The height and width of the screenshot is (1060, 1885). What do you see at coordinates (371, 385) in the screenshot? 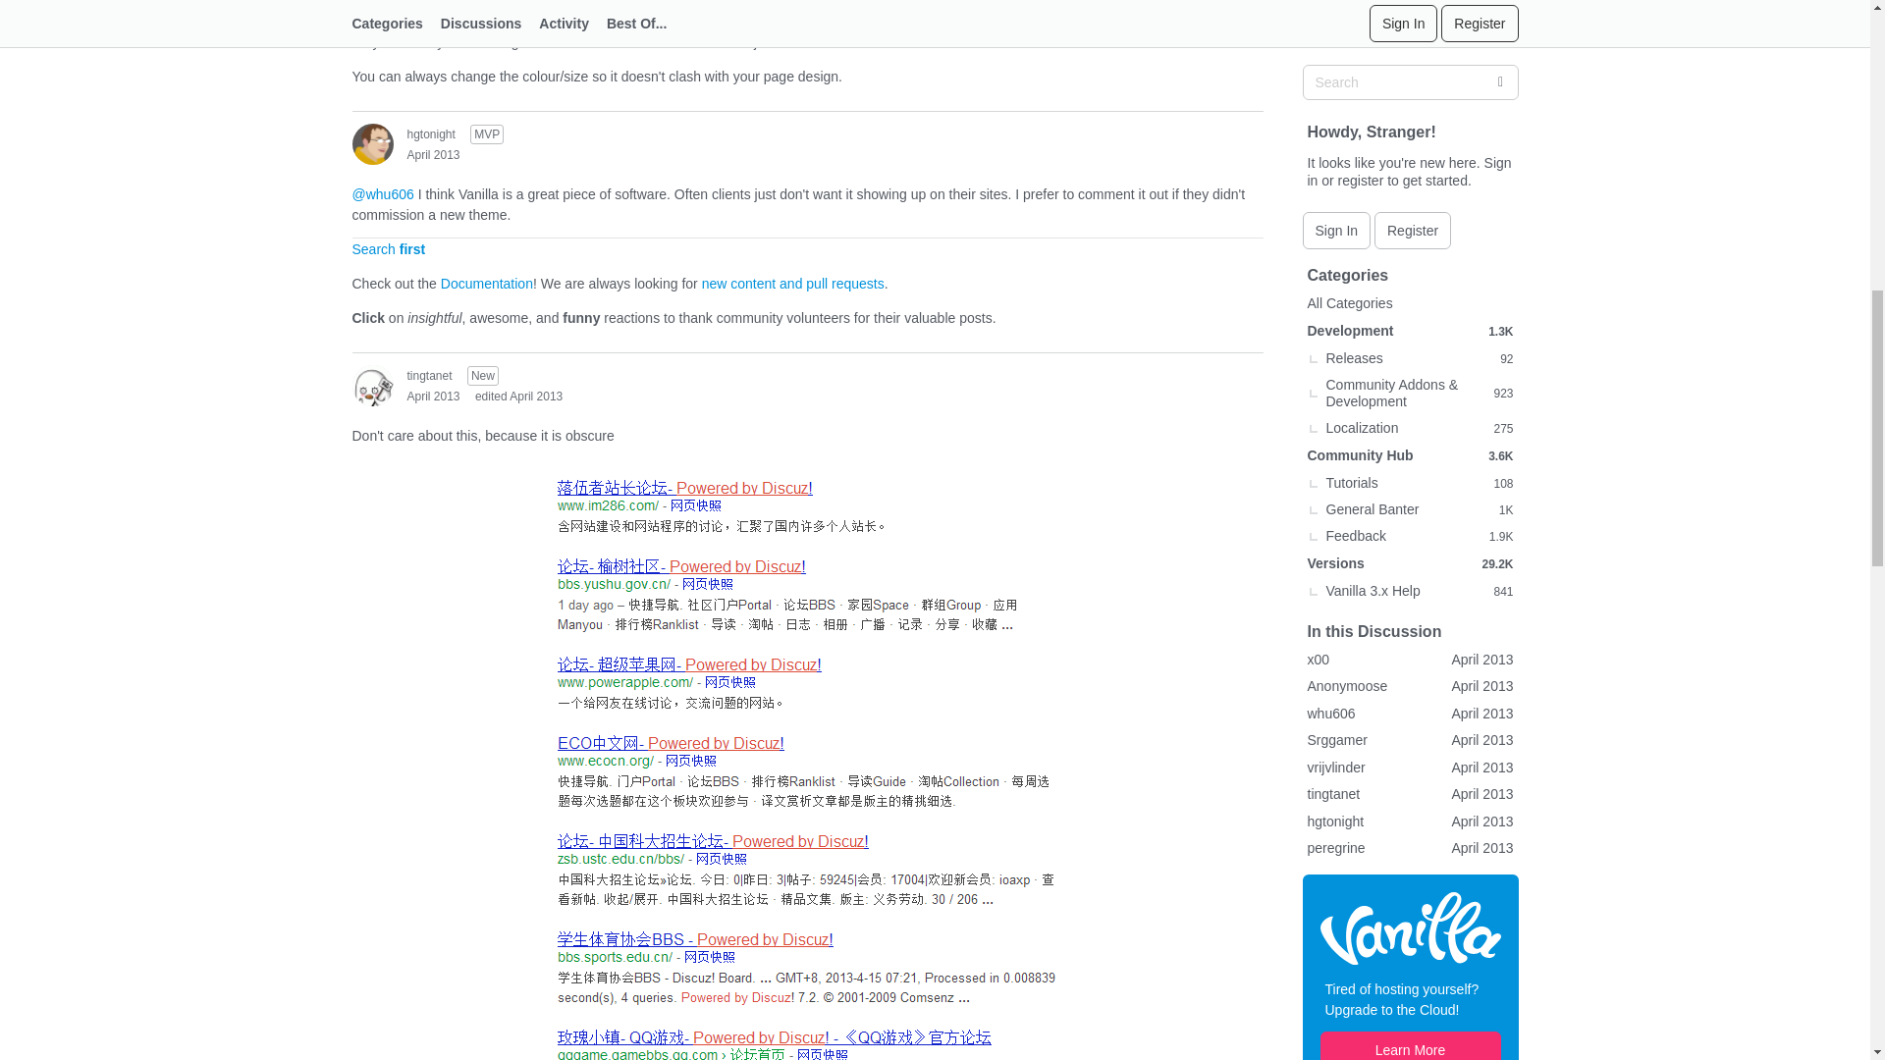
I see `tingtanet` at bounding box center [371, 385].